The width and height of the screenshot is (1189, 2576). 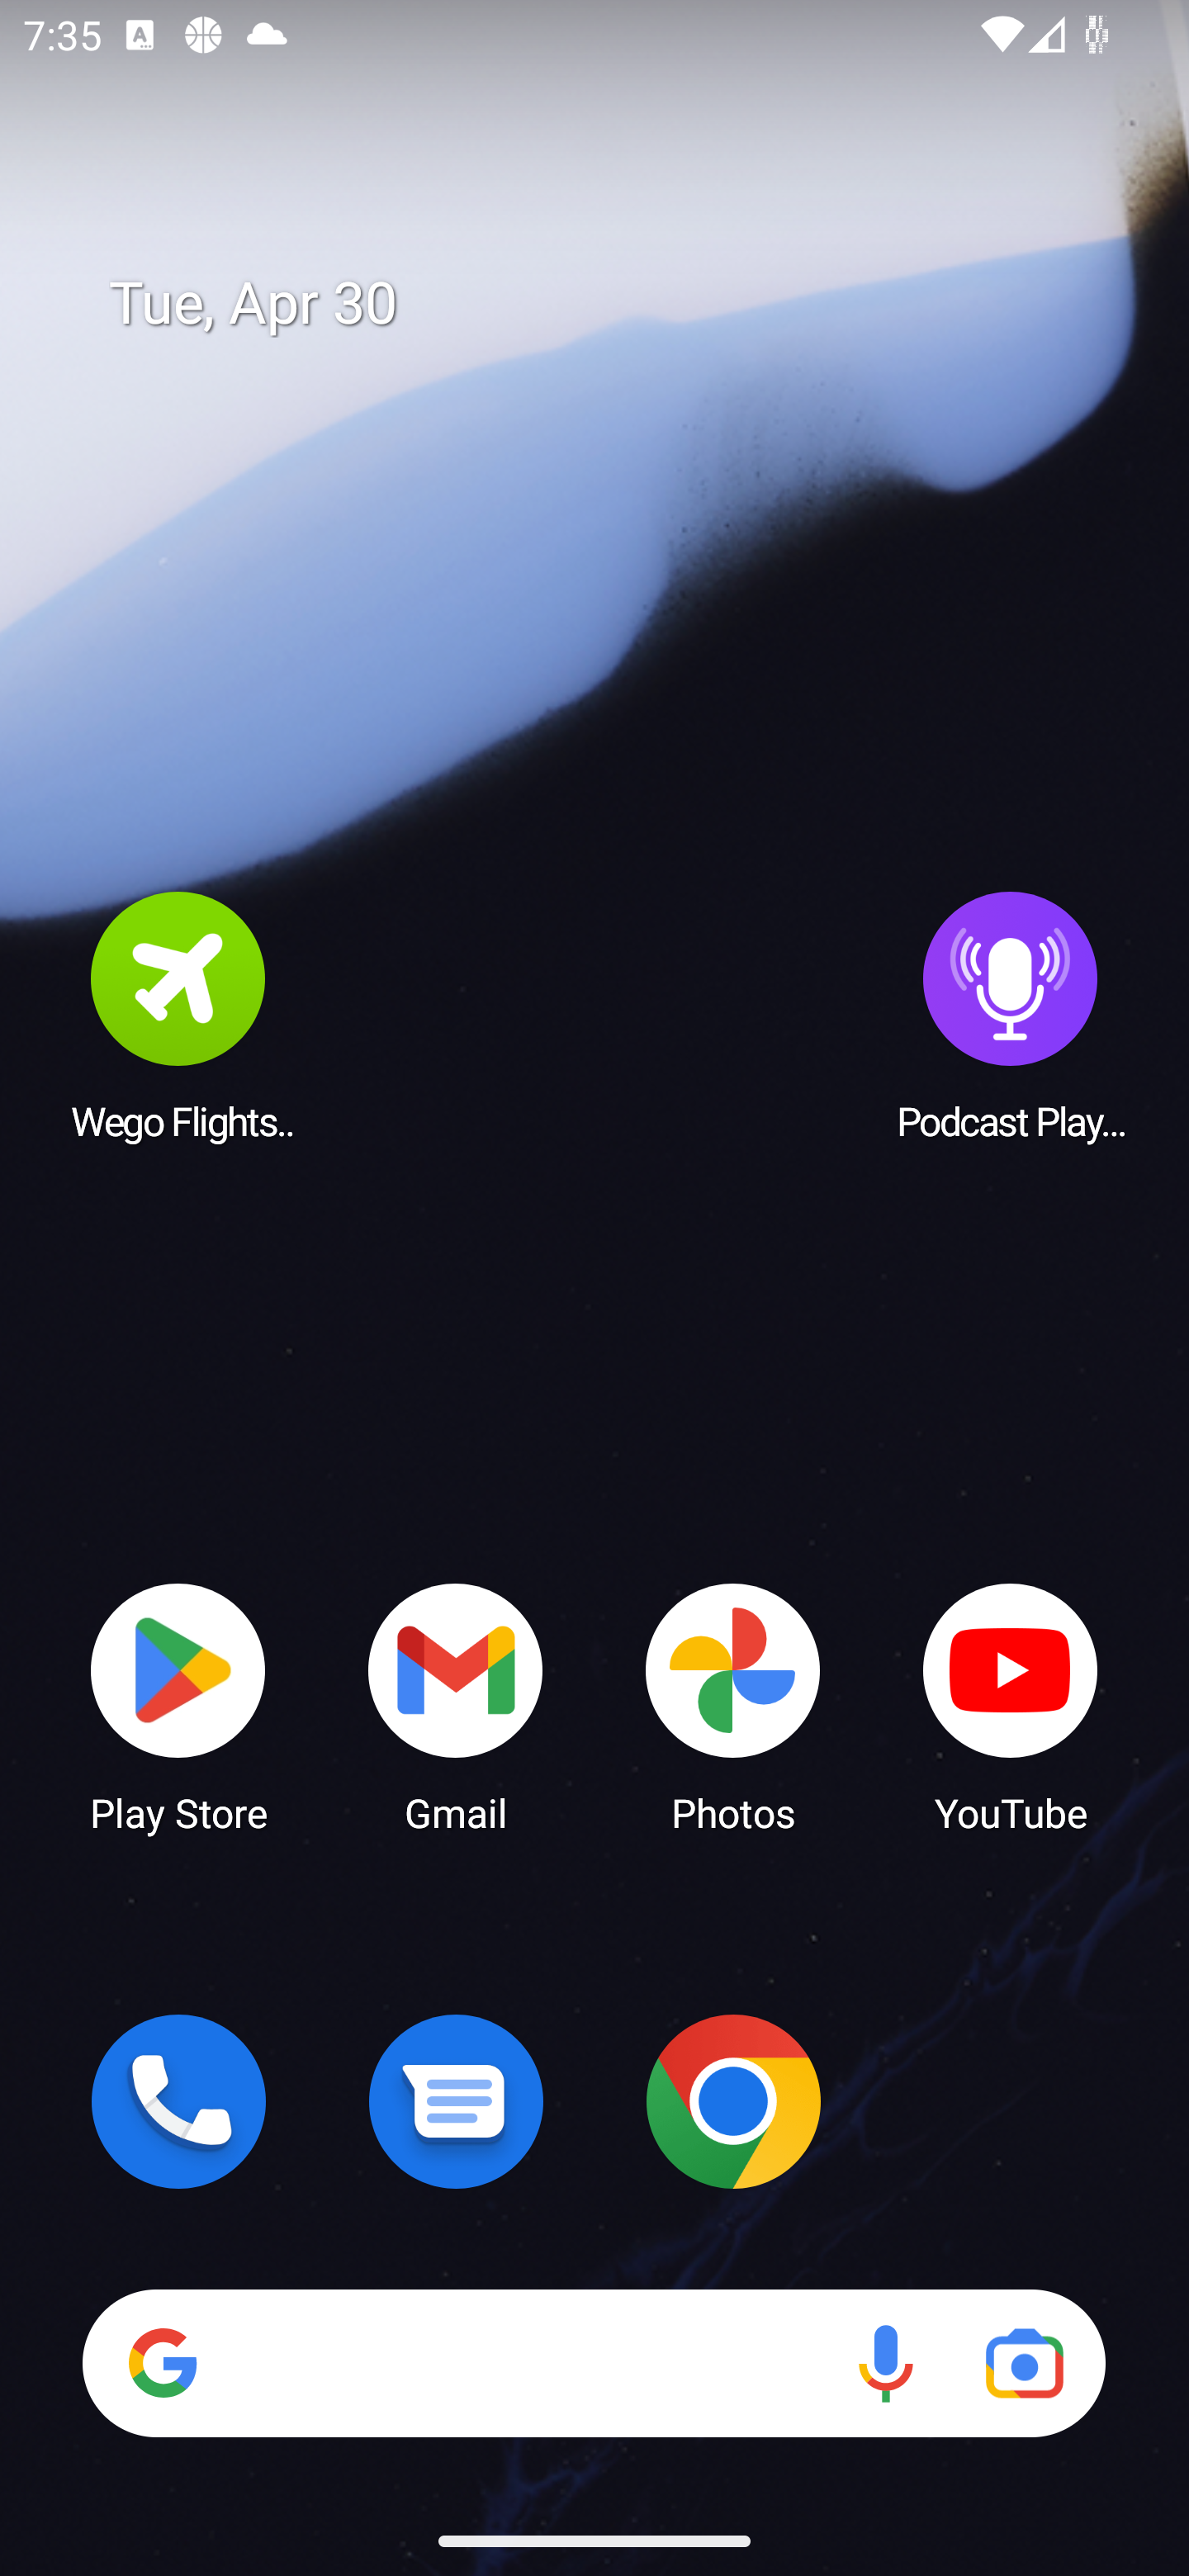 I want to click on Photos, so click(x=733, y=1706).